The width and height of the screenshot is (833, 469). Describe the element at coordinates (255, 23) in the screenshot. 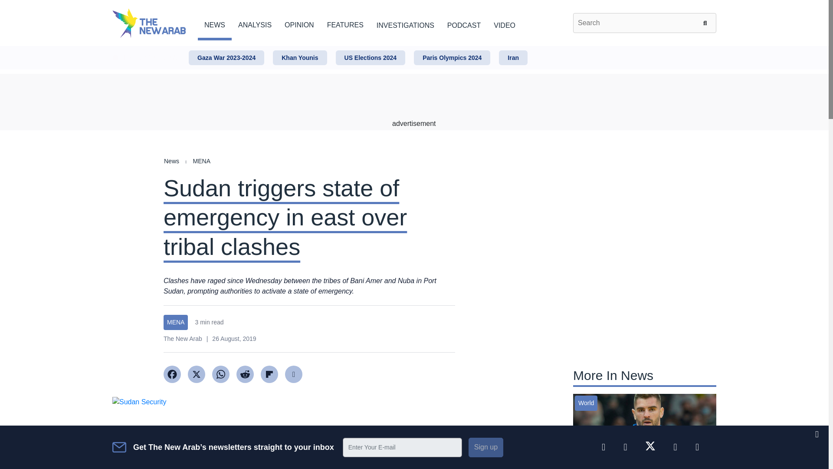

I see `ANALYSIS` at that location.